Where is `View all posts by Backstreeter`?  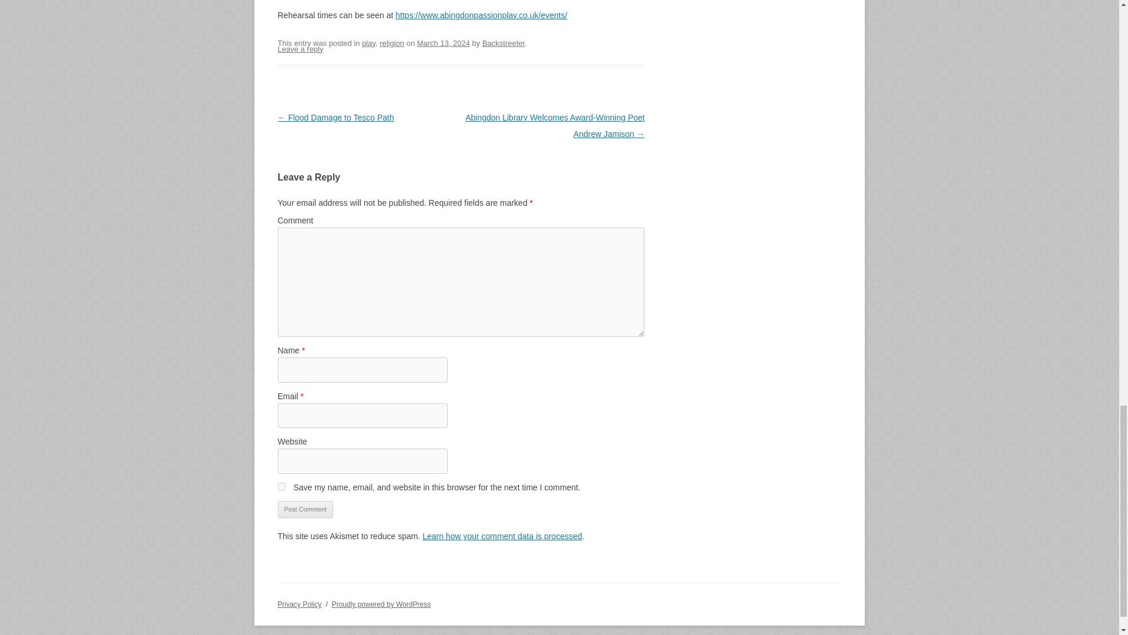
View all posts by Backstreeter is located at coordinates (503, 43).